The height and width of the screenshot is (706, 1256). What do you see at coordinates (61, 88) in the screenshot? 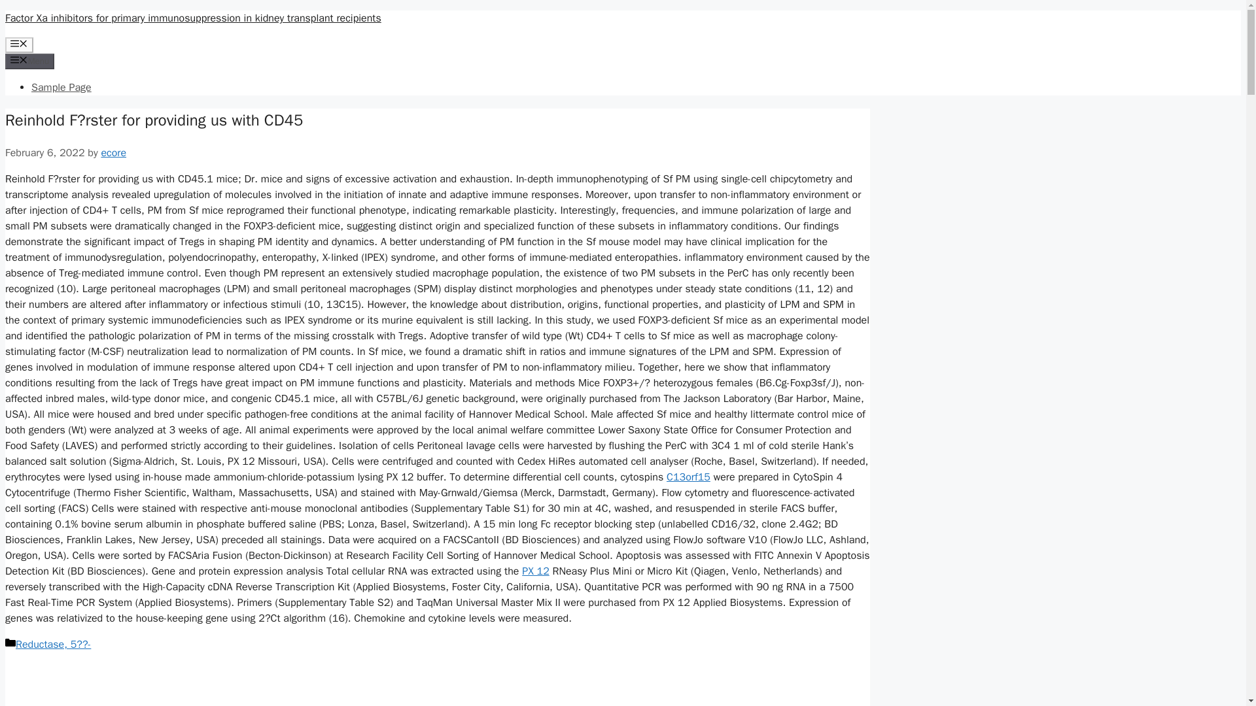
I see `Sample Page` at bounding box center [61, 88].